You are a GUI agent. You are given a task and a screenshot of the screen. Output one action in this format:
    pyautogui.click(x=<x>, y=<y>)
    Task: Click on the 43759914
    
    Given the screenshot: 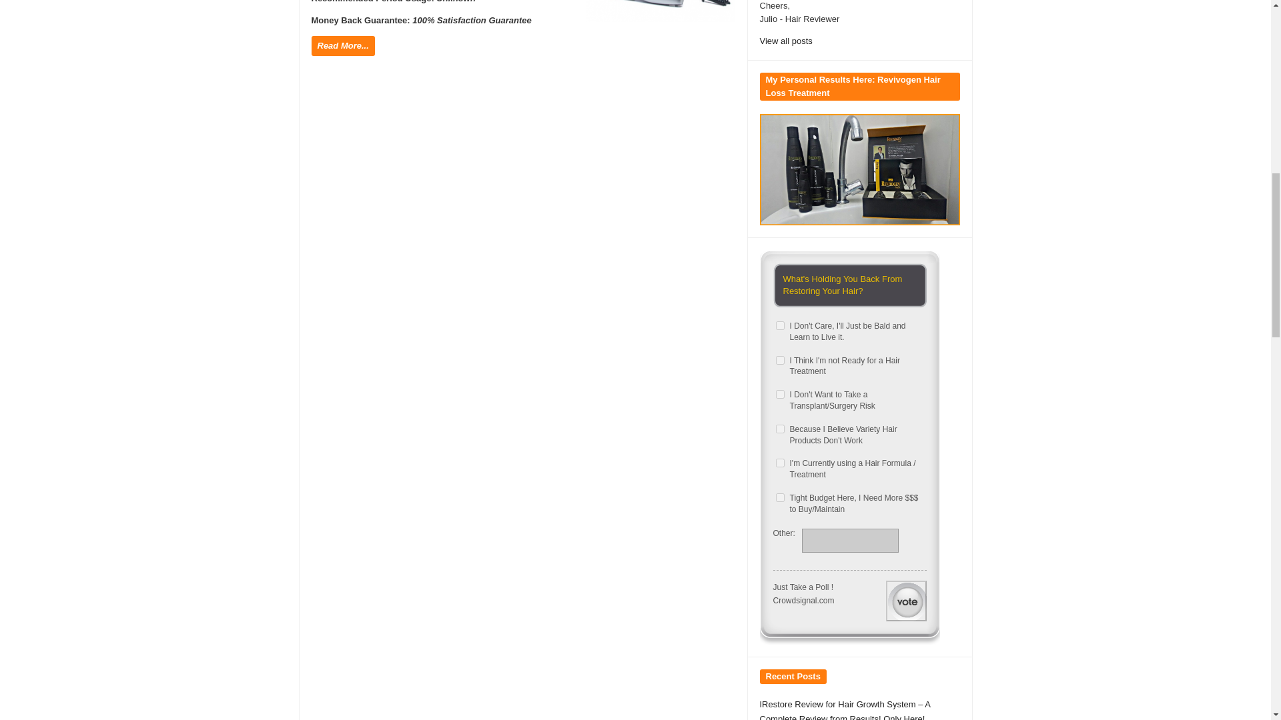 What is the action you would take?
    pyautogui.click(x=779, y=325)
    